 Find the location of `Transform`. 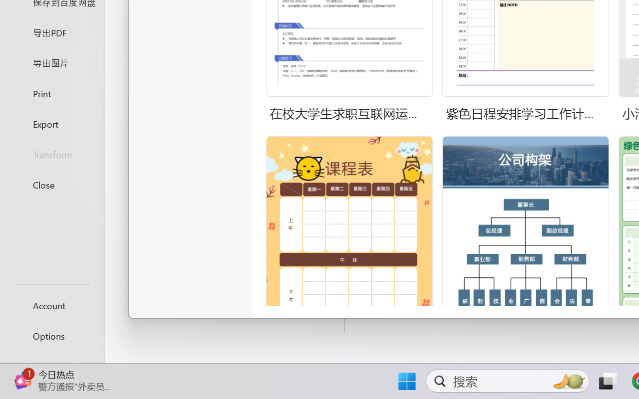

Transform is located at coordinates (52, 155).